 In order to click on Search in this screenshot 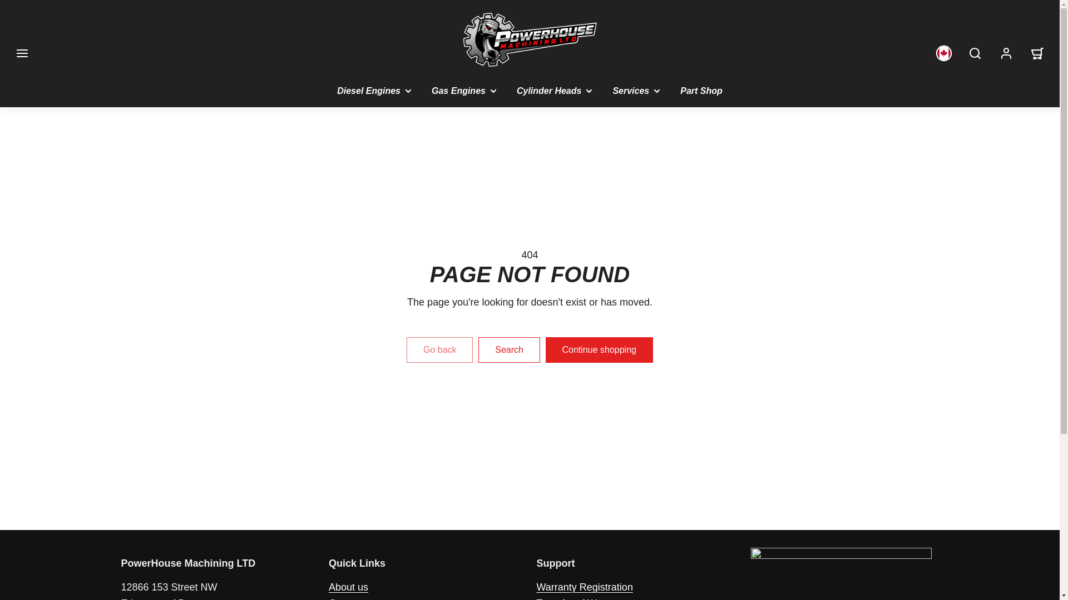, I will do `click(975, 53)`.